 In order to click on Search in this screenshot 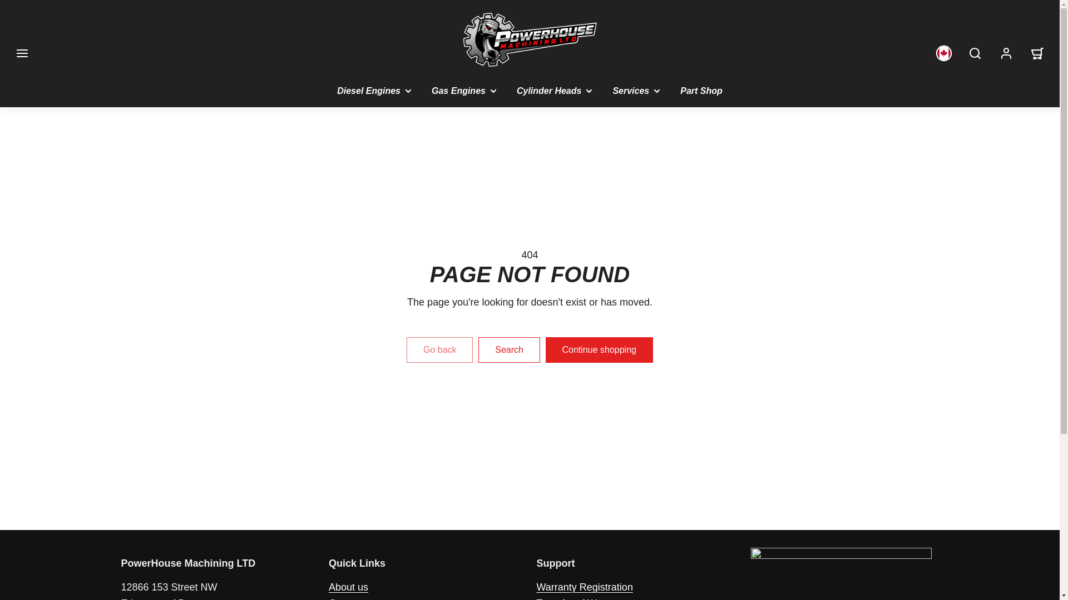, I will do `click(975, 53)`.